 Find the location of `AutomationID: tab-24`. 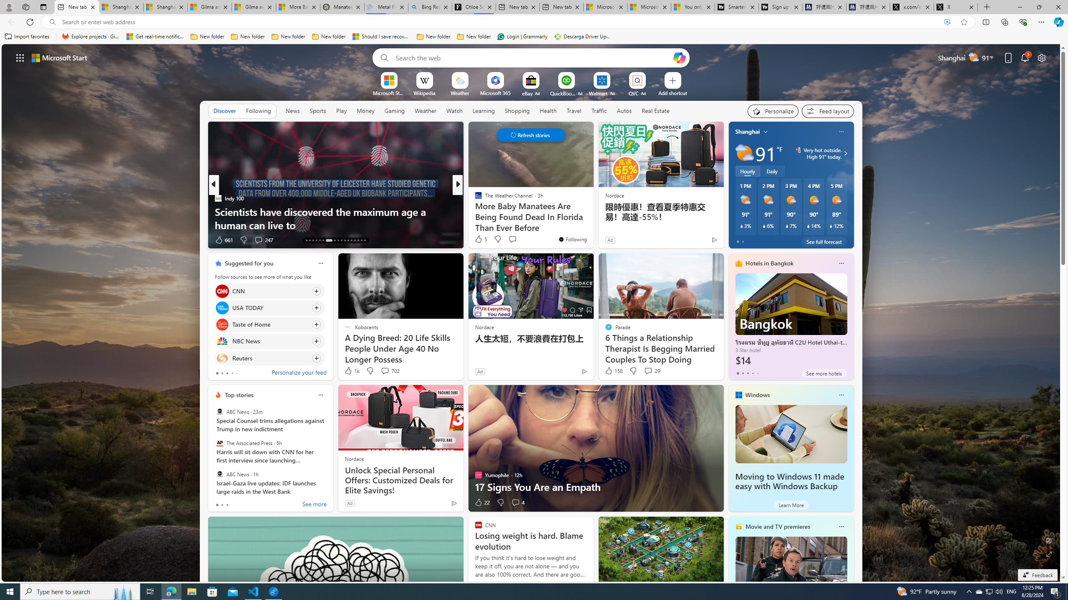

AutomationID: tab-24 is located at coordinates (348, 240).